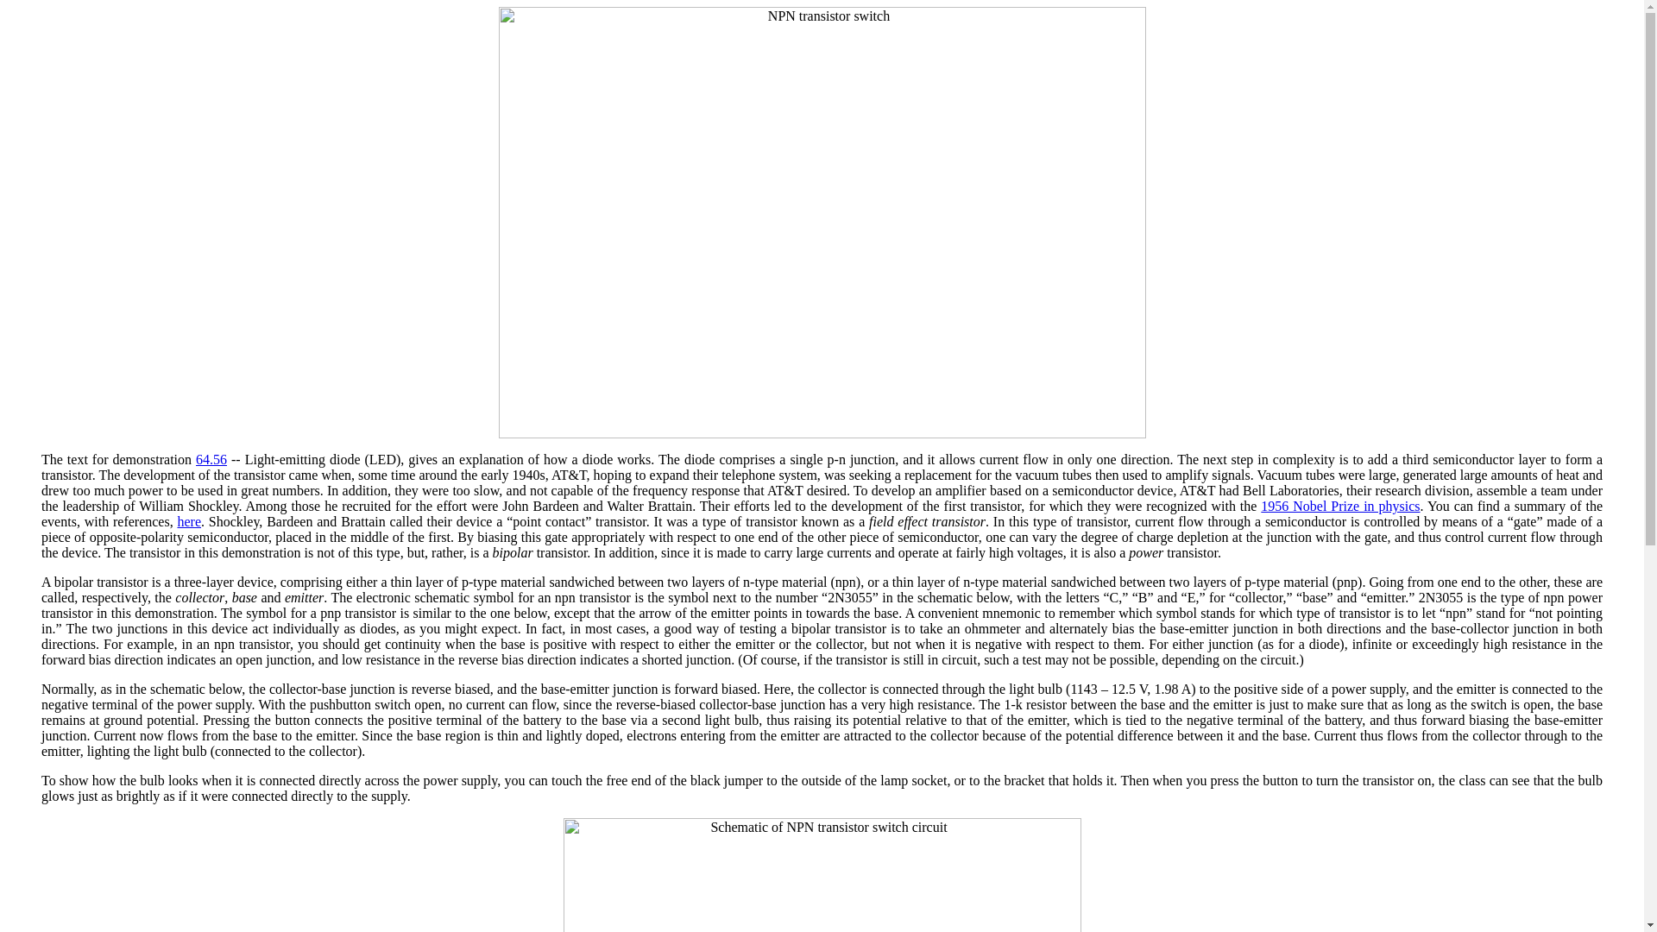 The width and height of the screenshot is (1657, 932). What do you see at coordinates (188, 521) in the screenshot?
I see `here` at bounding box center [188, 521].